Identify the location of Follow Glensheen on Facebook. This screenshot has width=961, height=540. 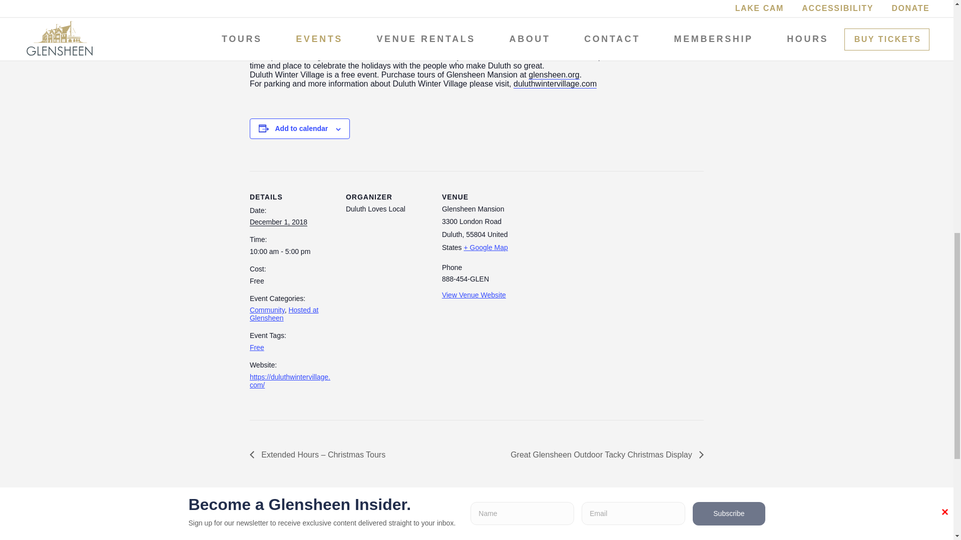
(697, 536).